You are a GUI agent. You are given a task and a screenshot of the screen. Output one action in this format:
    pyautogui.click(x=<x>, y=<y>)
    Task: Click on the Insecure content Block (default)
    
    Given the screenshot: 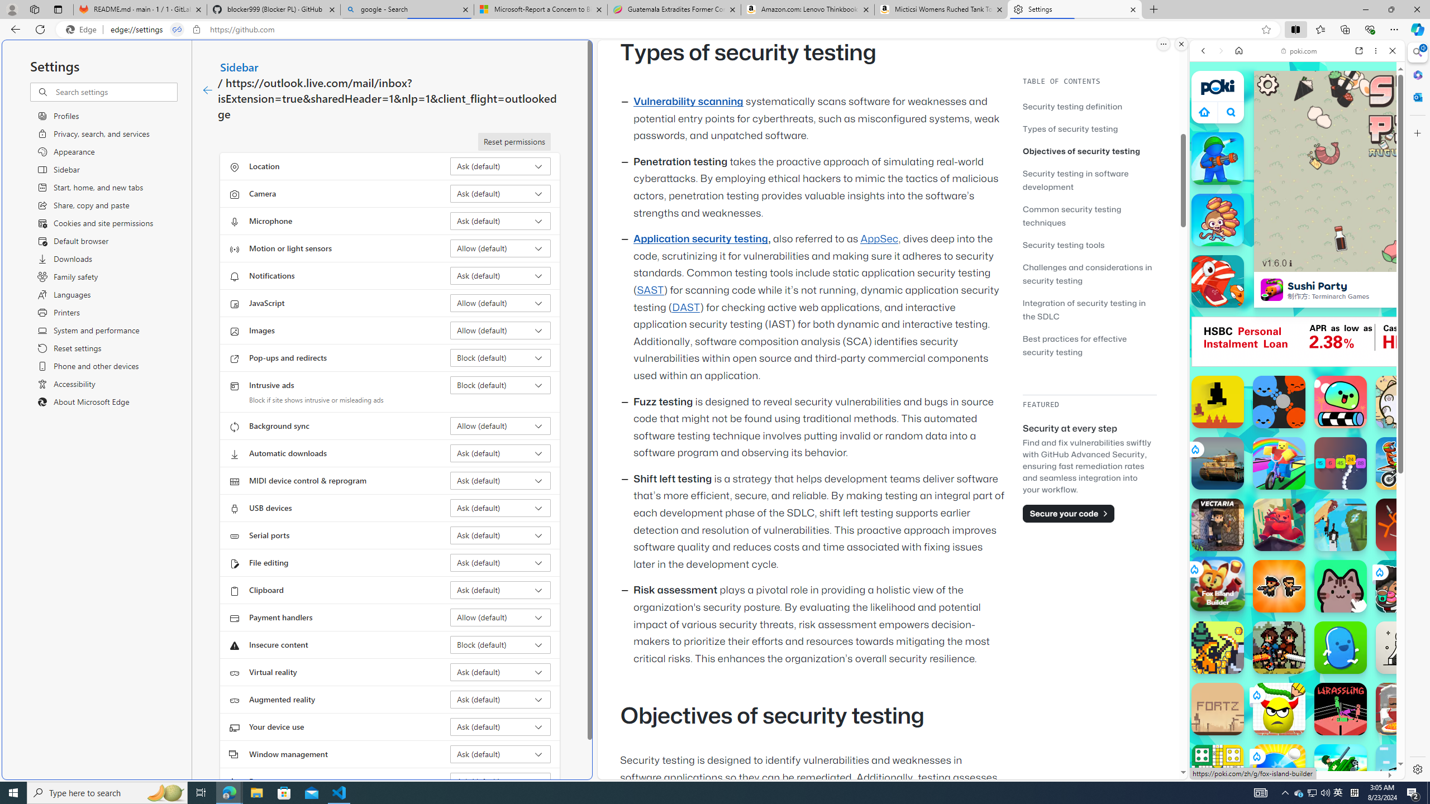 What is the action you would take?
    pyautogui.click(x=500, y=644)
    